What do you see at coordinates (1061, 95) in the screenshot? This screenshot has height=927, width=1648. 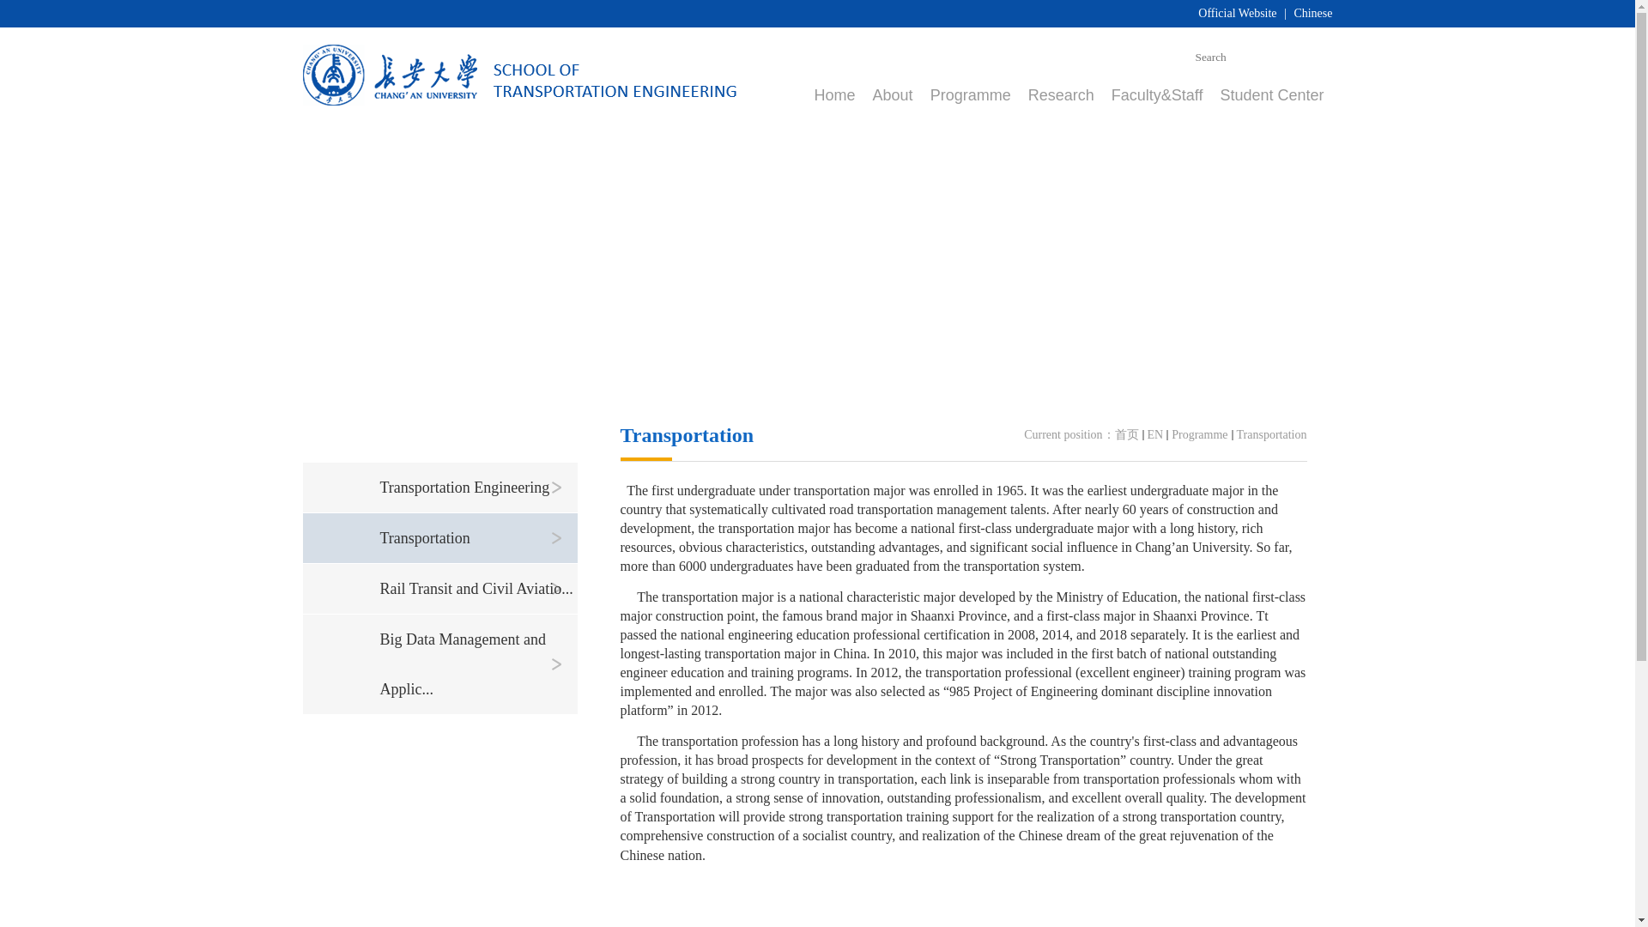 I see `Research` at bounding box center [1061, 95].